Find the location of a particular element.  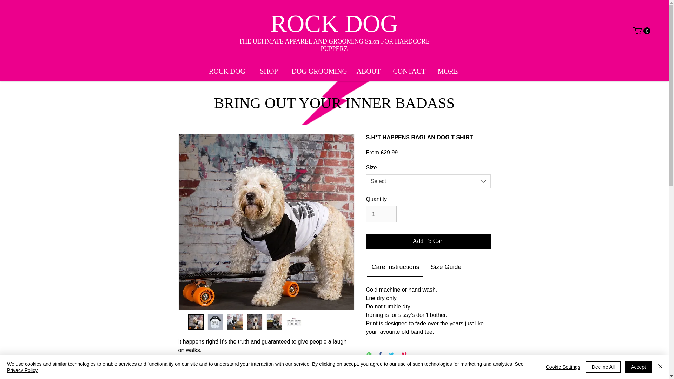

ABOUT is located at coordinates (369, 71).